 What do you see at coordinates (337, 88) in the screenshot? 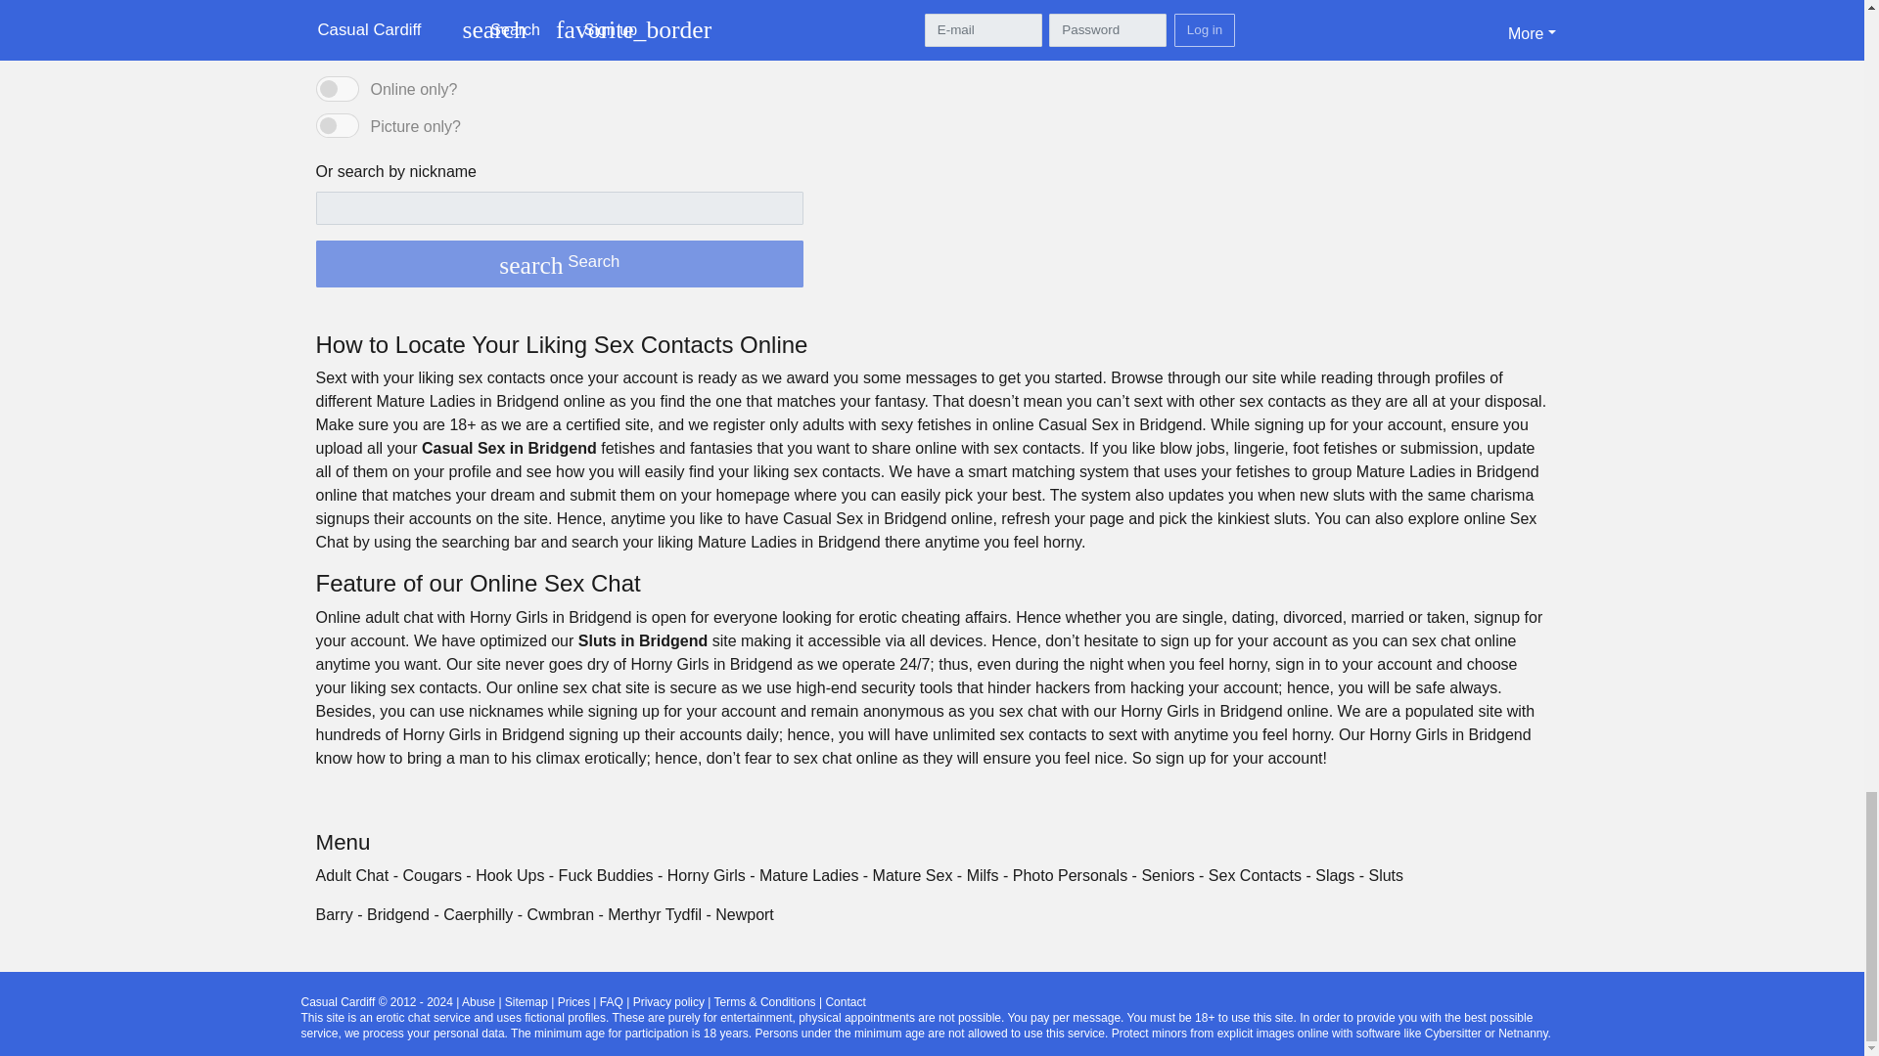
I see `1` at bounding box center [337, 88].